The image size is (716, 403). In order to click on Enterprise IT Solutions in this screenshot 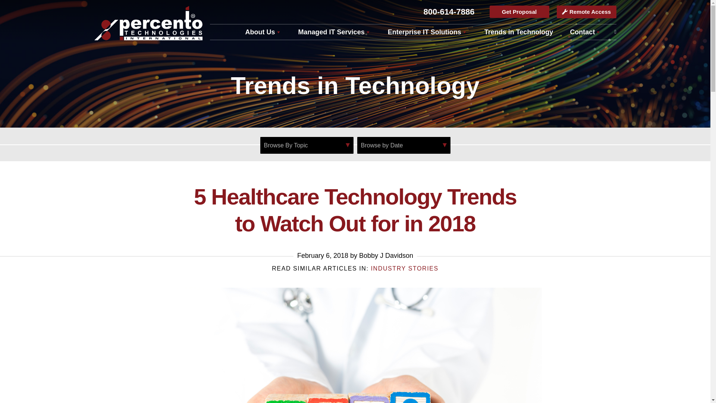, I will do `click(427, 32)`.